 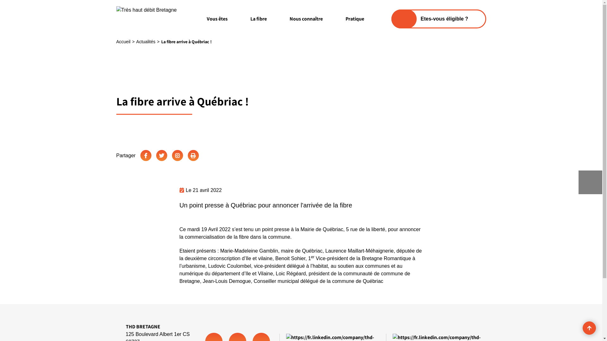 What do you see at coordinates (259, 19) in the screenshot?
I see `La fibre` at bounding box center [259, 19].